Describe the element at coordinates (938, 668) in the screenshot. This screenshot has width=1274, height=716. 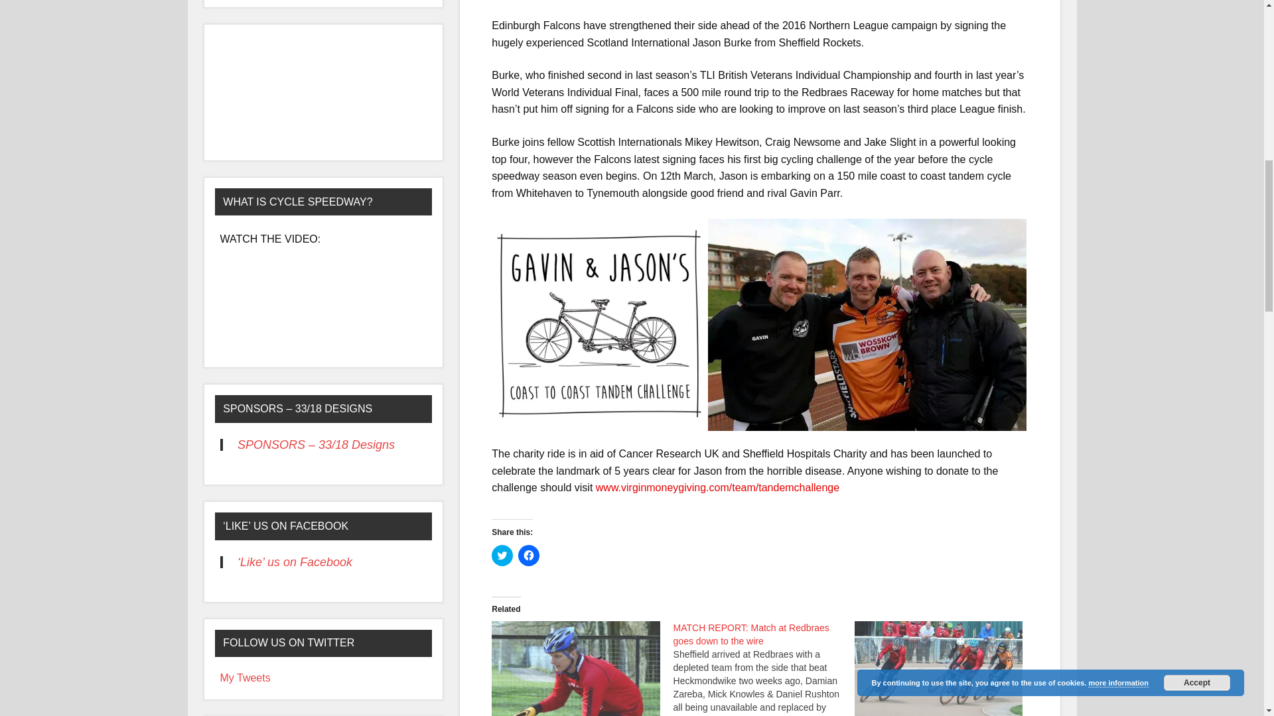
I see `MATCH REPORT: Edinburgh win away again at Sheffield` at that location.